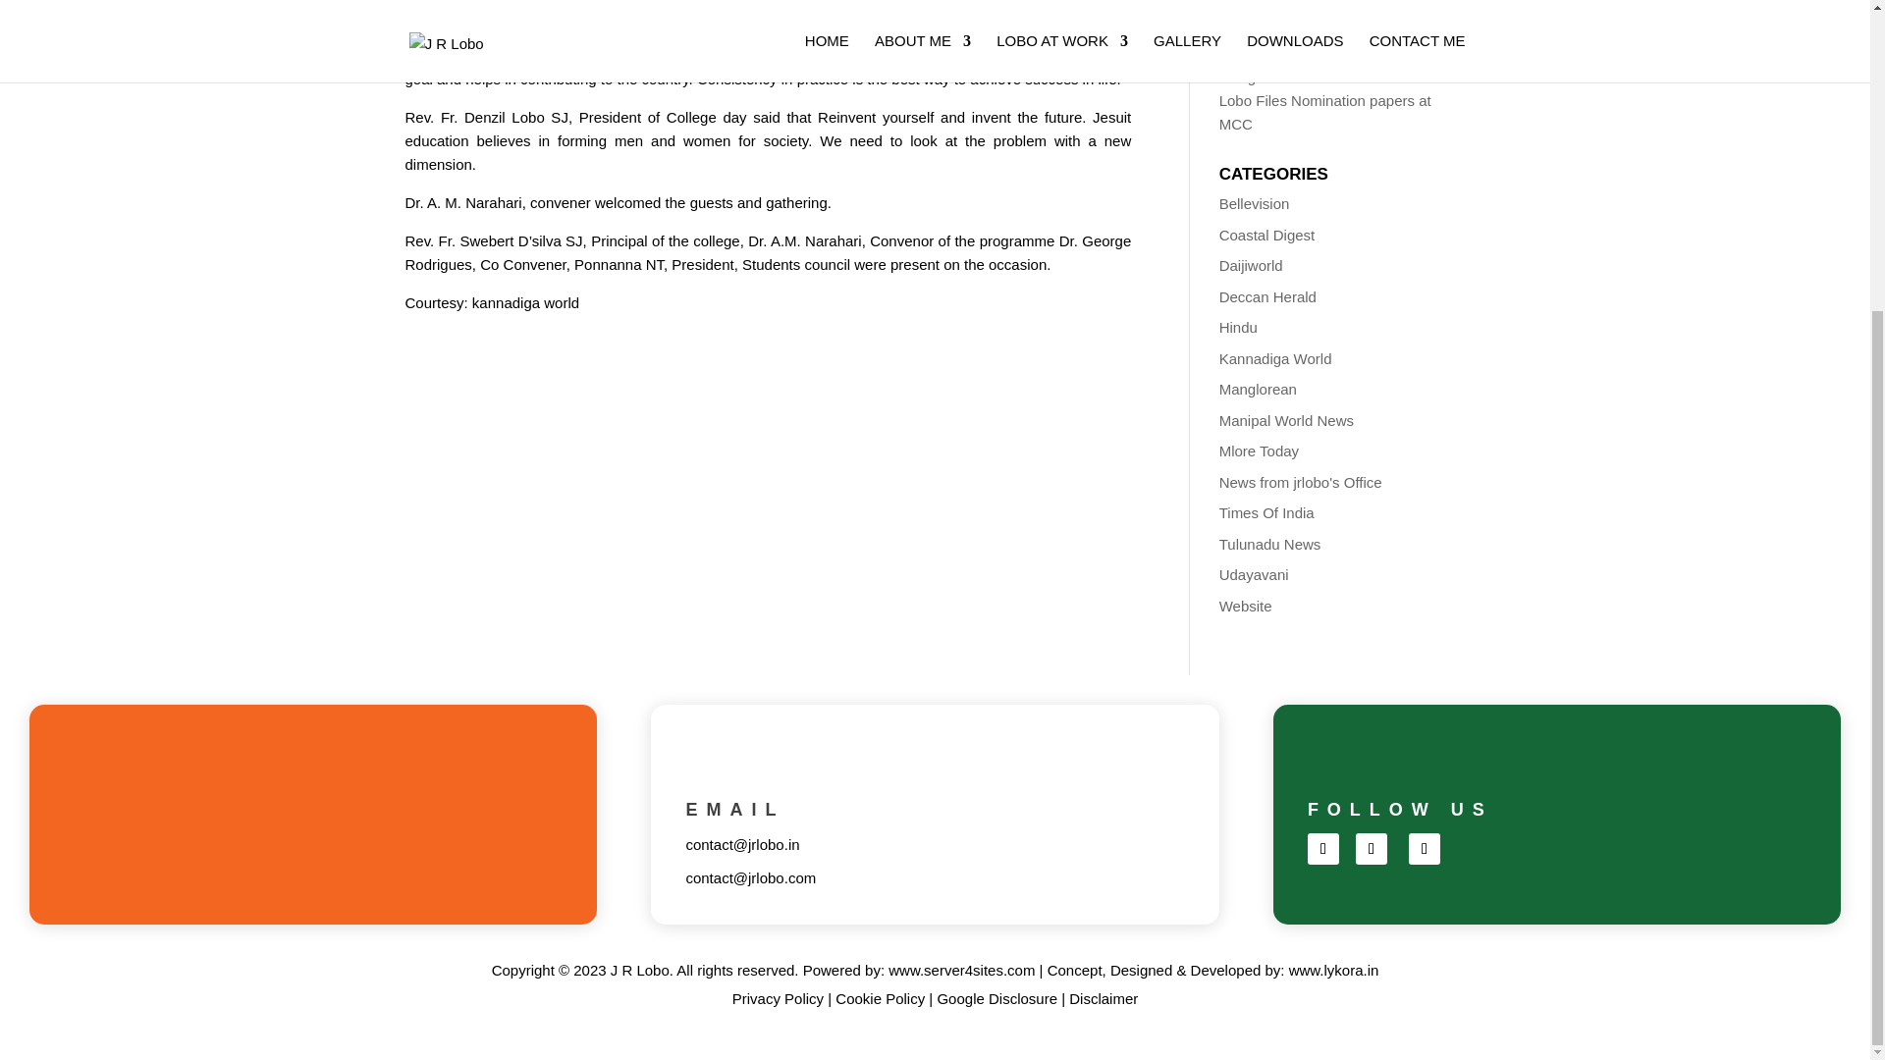 This screenshot has width=1885, height=1060. Describe the element at coordinates (1266, 512) in the screenshot. I see `Times Of India` at that location.